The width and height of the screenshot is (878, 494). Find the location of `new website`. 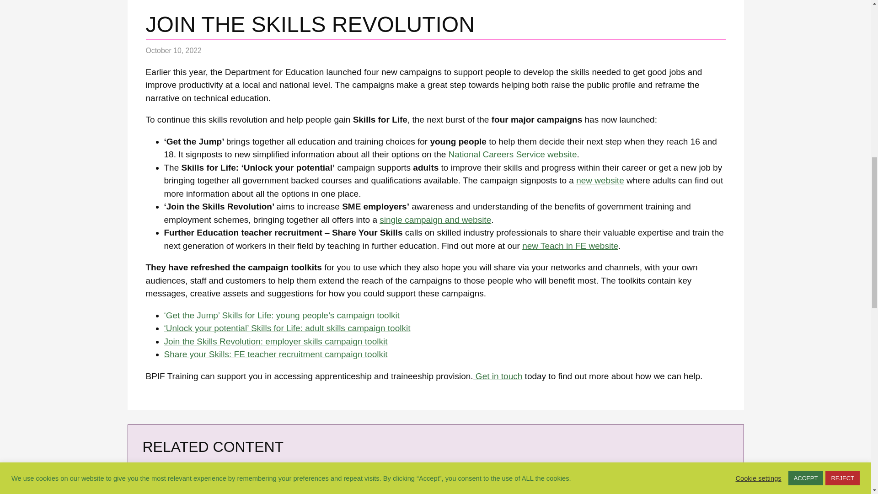

new website is located at coordinates (600, 180).